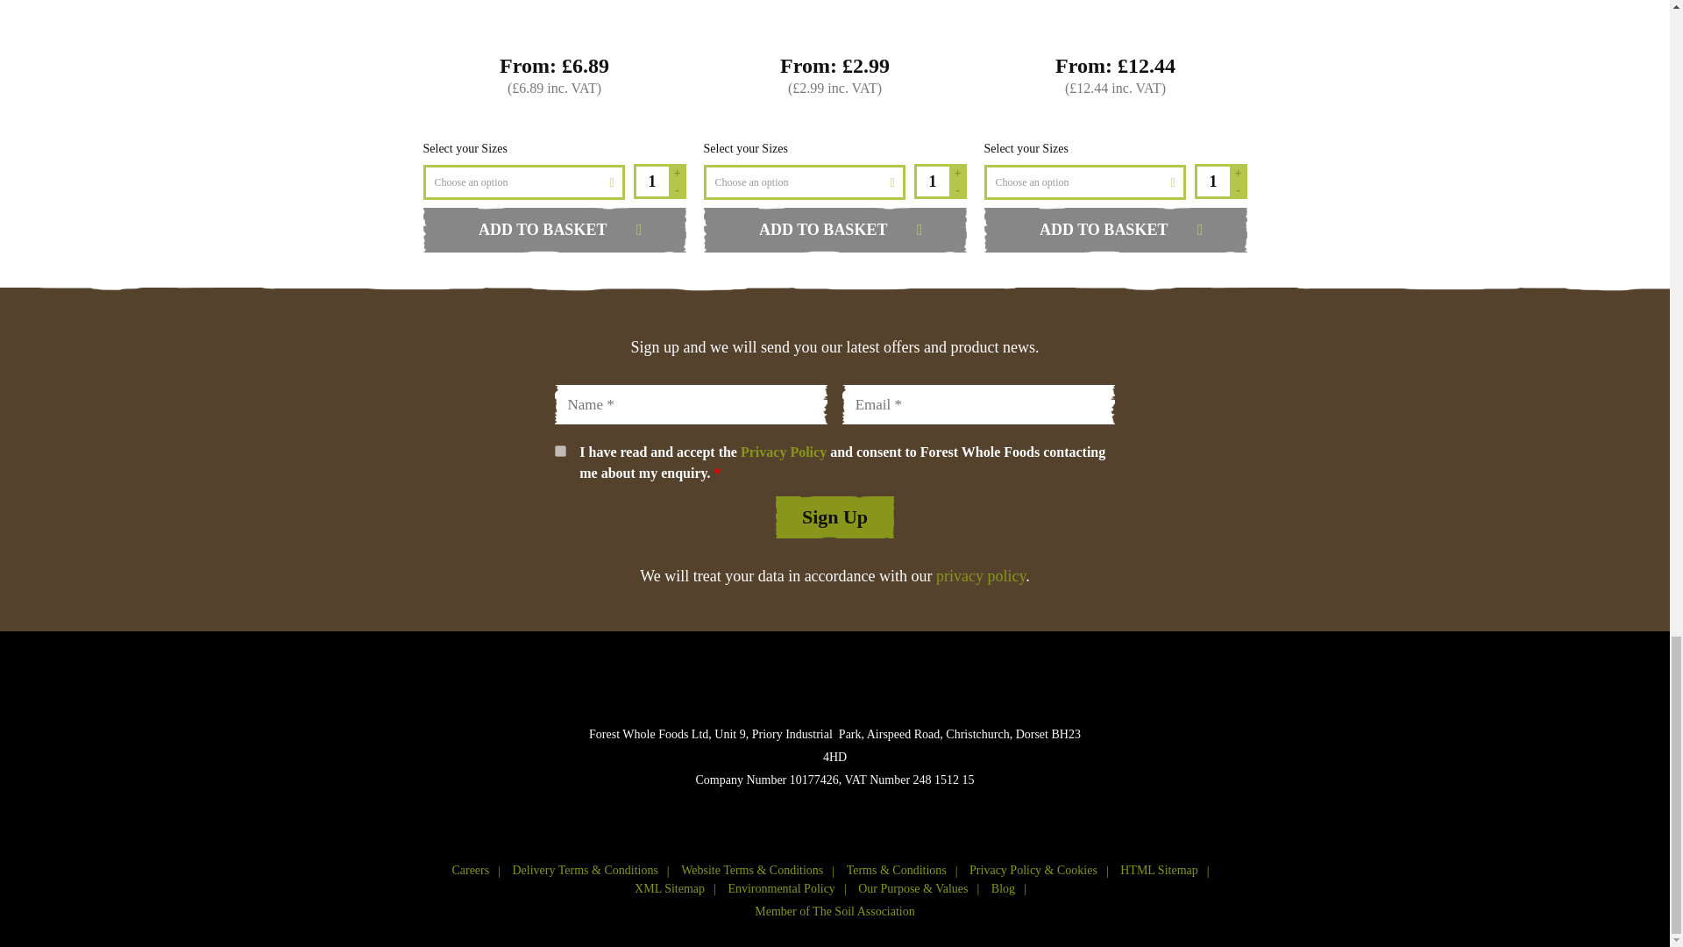 Image resolution: width=1683 pixels, height=947 pixels. Describe the element at coordinates (957, 189) in the screenshot. I see `-` at that location.